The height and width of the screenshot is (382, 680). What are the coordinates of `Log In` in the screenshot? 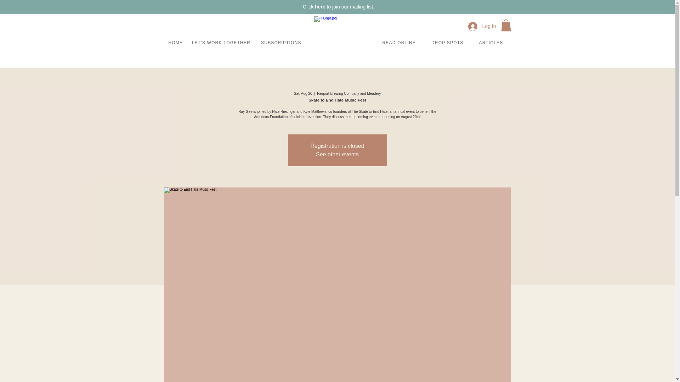 It's located at (482, 26).